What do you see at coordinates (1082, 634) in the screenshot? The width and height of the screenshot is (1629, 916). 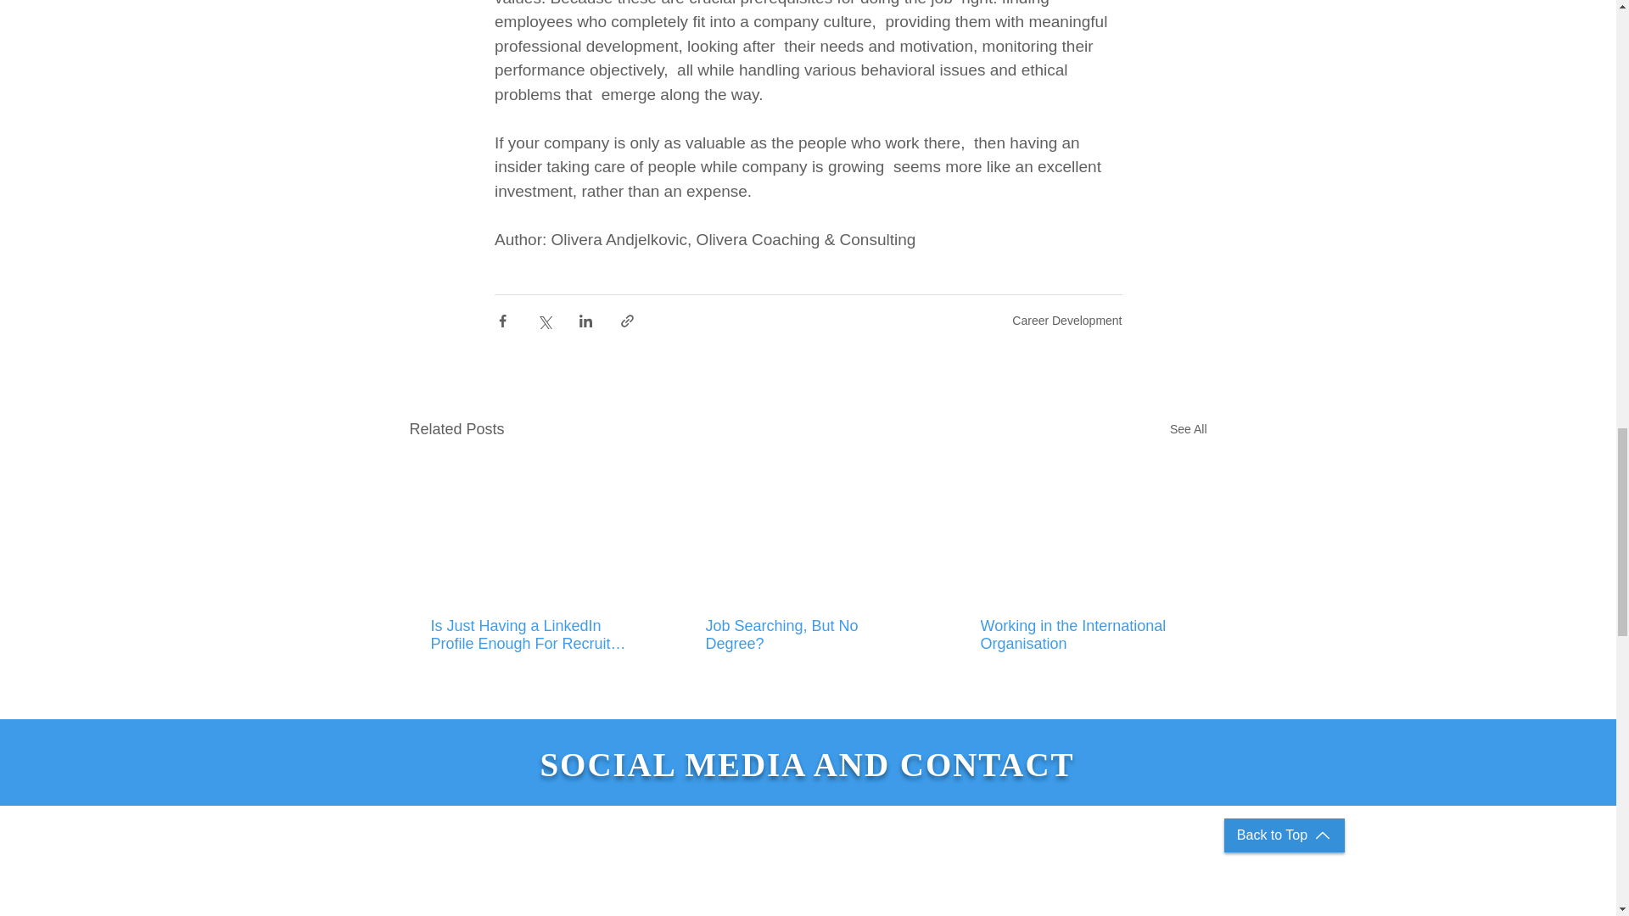 I see `Working in the International Organisation` at bounding box center [1082, 634].